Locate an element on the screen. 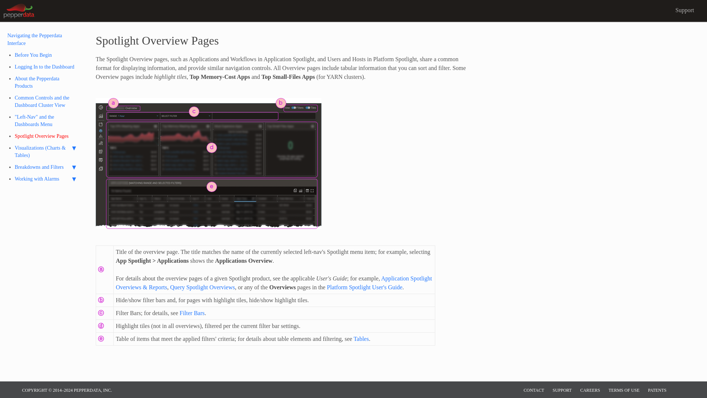  Tables is located at coordinates (361, 339).